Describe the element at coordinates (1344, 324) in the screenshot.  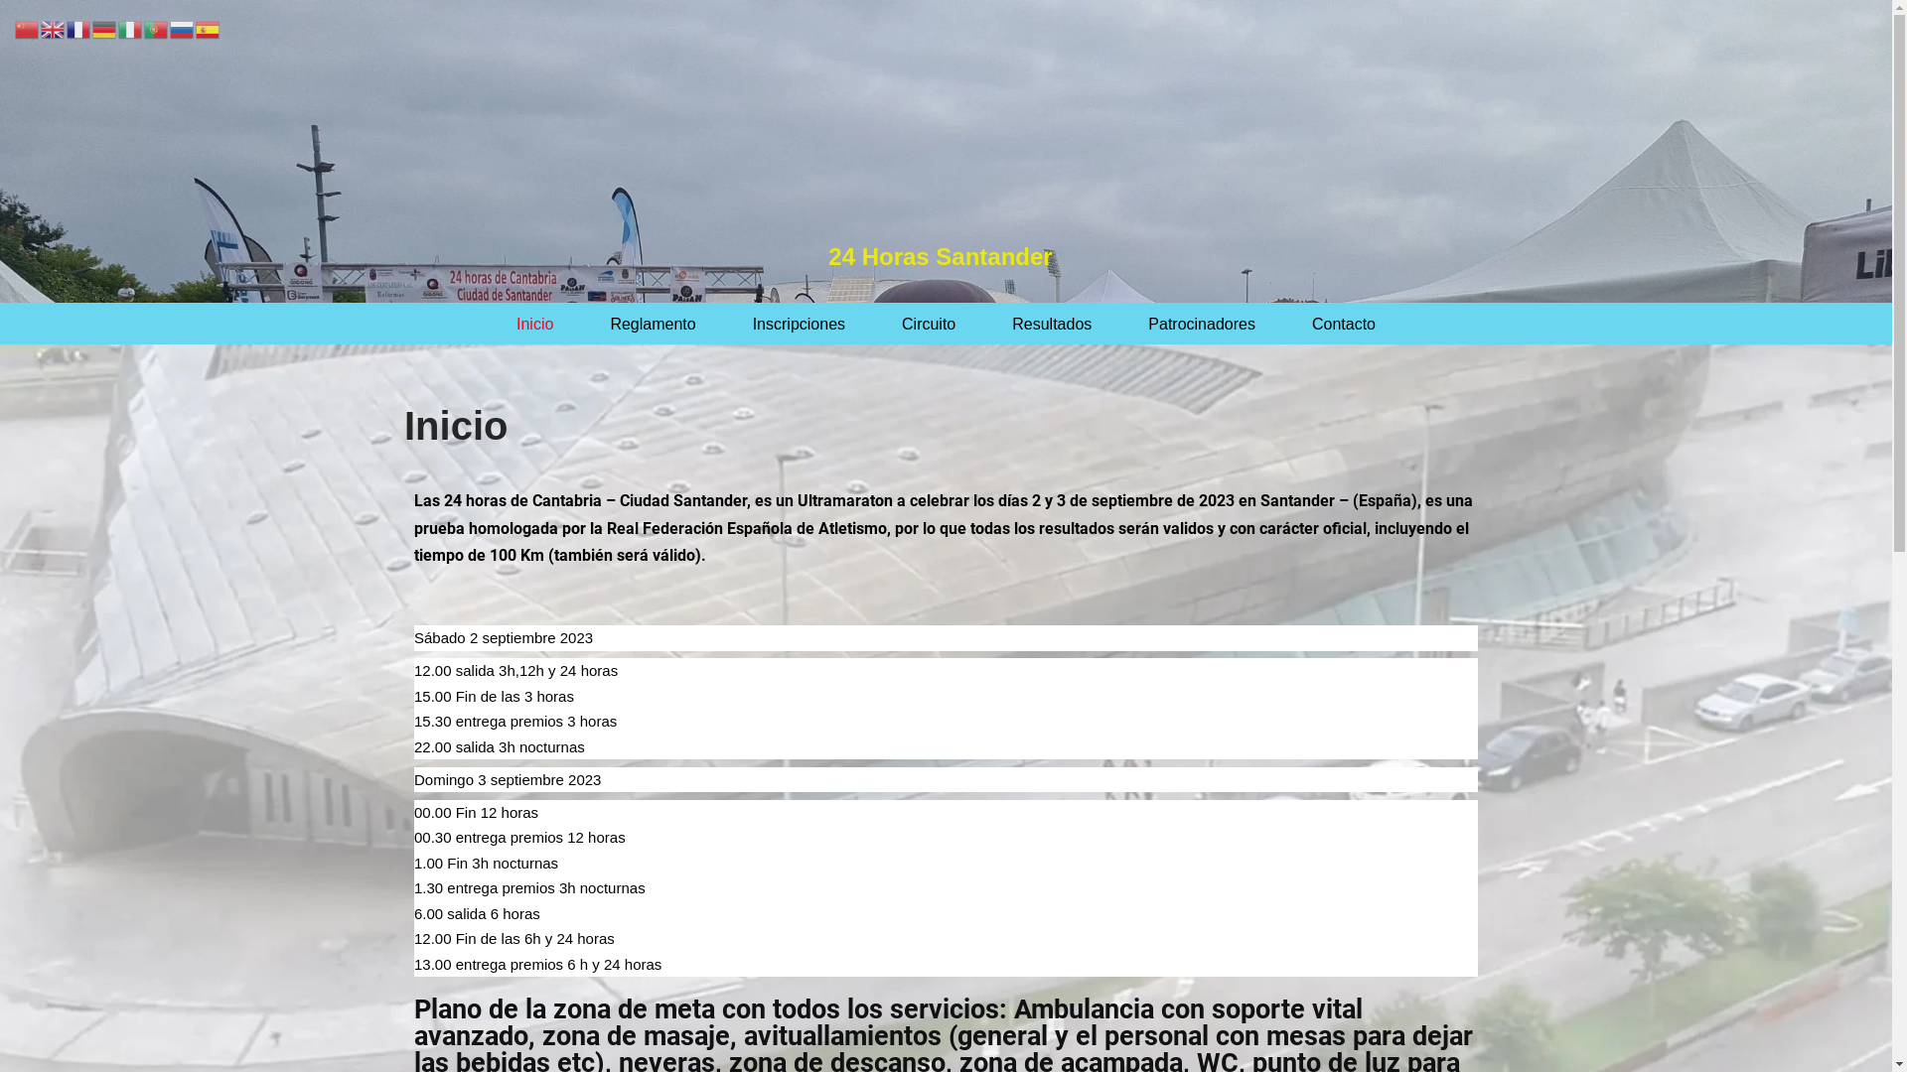
I see `Contacto` at that location.